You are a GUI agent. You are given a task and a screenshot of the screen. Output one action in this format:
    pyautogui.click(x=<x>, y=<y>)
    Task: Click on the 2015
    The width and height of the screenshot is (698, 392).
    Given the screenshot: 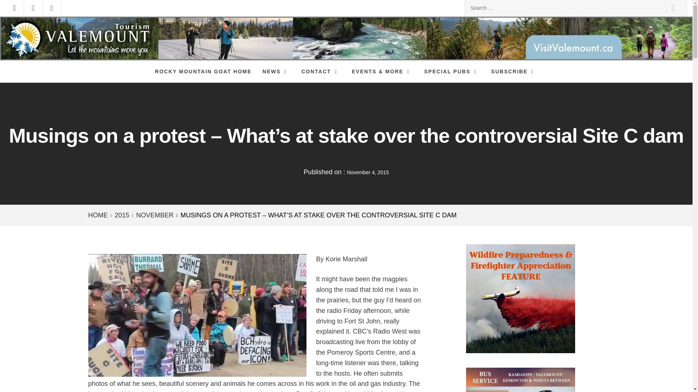 What is the action you would take?
    pyautogui.click(x=121, y=215)
    